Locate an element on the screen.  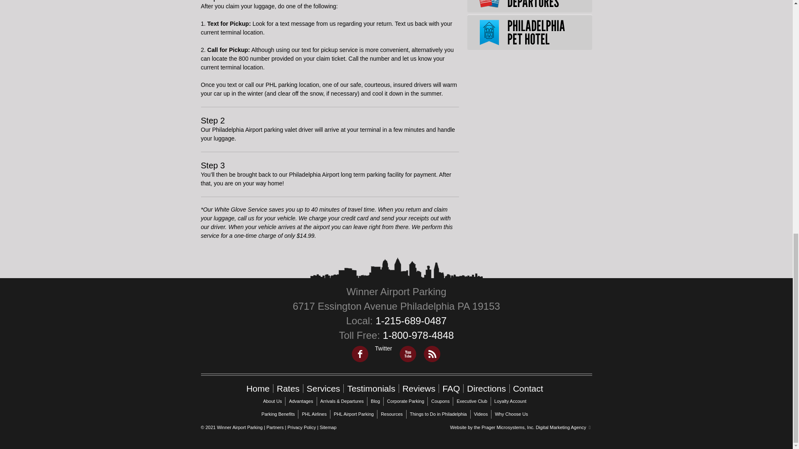
Facebook is located at coordinates (360, 353).